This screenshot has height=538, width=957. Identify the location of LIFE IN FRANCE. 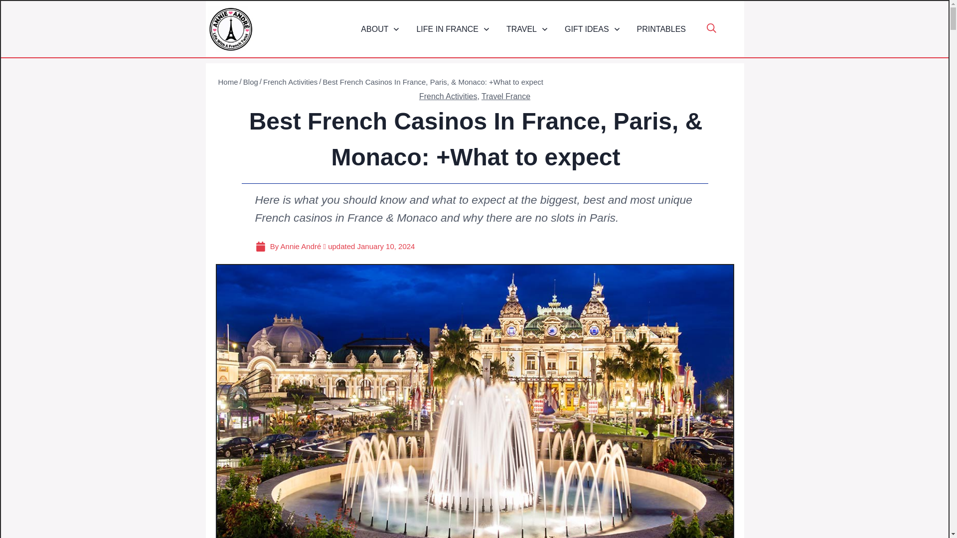
(453, 29).